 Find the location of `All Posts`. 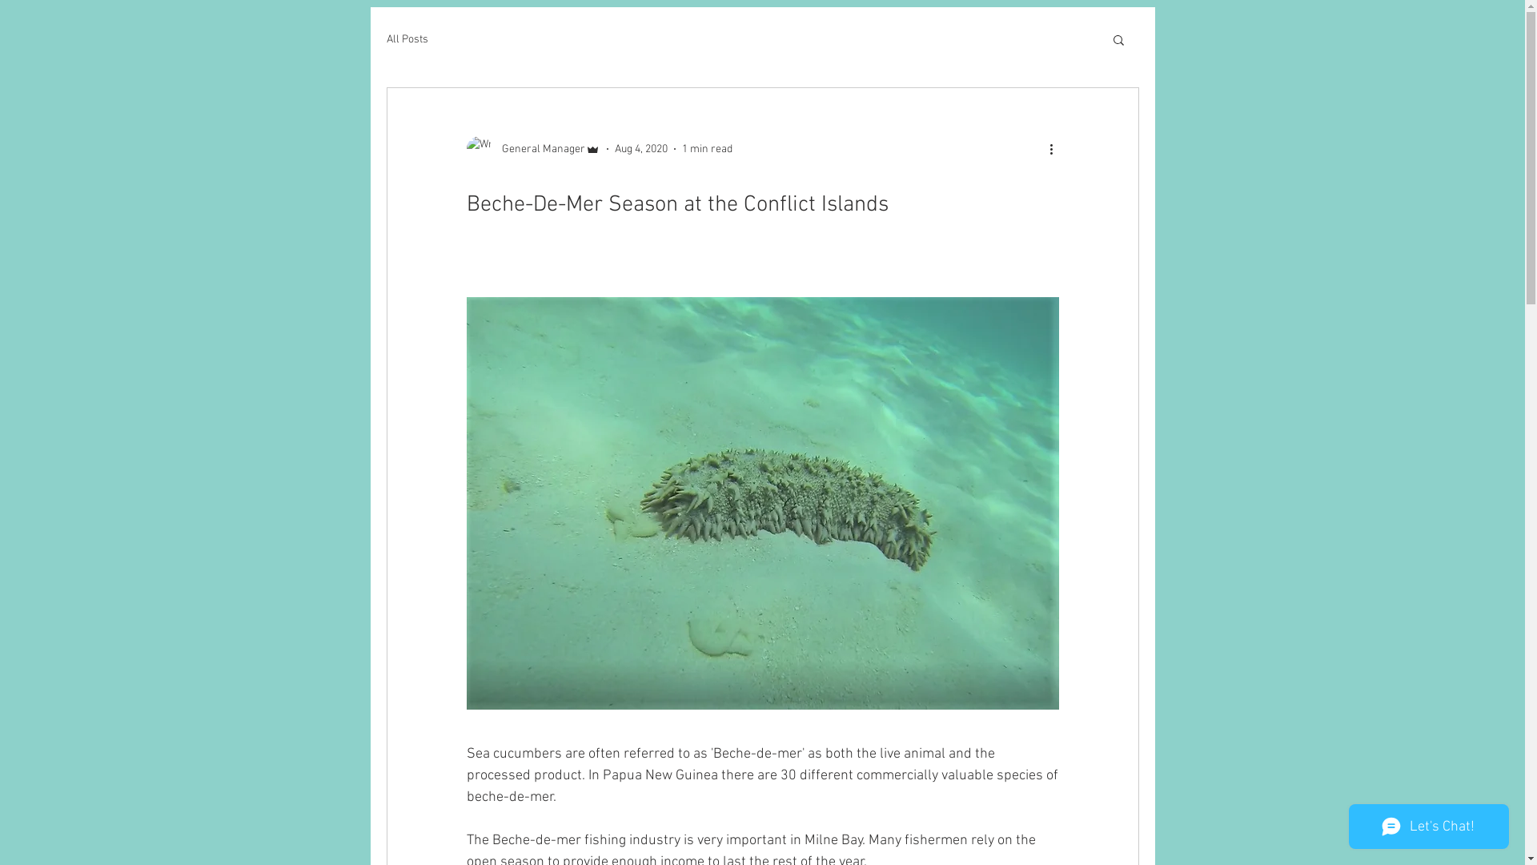

All Posts is located at coordinates (407, 38).